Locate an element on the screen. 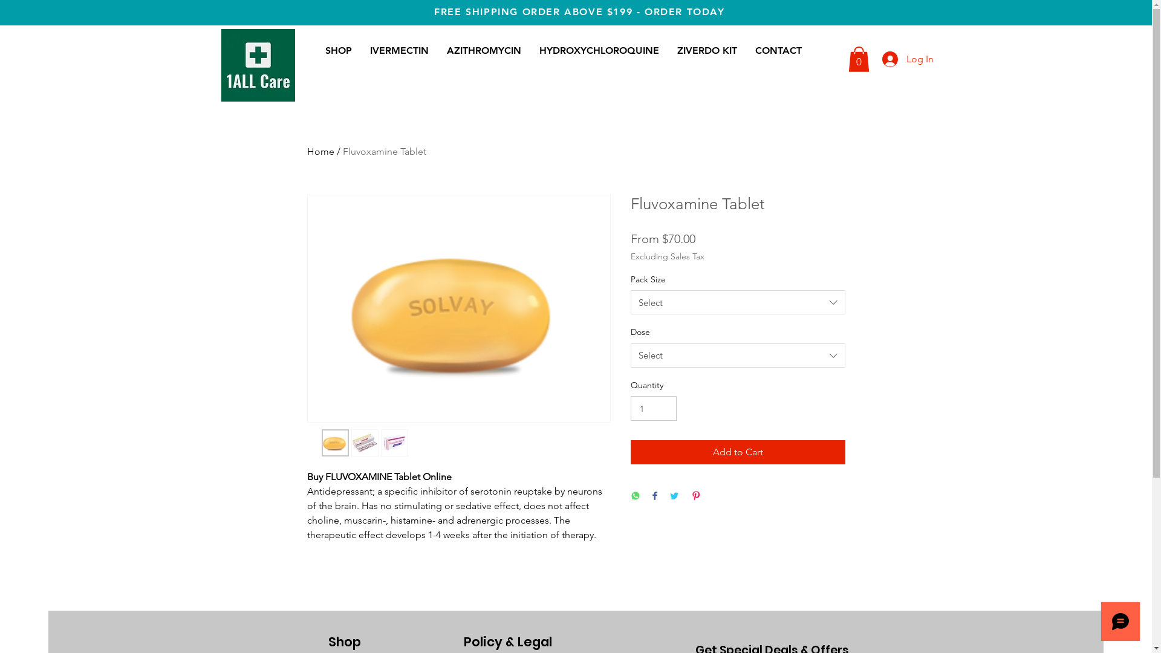 This screenshot has width=1161, height=653. SHOP is located at coordinates (338, 51).